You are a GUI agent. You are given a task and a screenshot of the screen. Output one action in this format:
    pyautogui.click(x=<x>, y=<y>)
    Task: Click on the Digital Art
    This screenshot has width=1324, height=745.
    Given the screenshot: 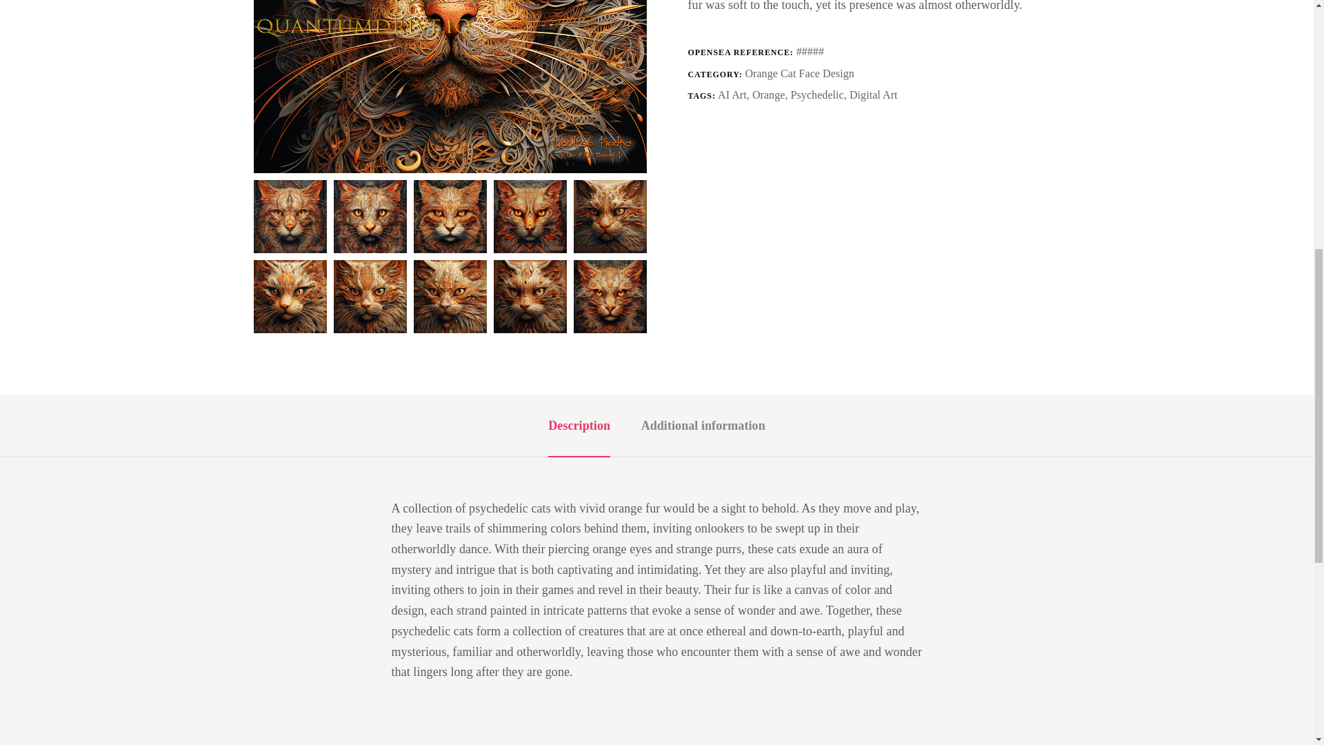 What is the action you would take?
    pyautogui.click(x=873, y=94)
    